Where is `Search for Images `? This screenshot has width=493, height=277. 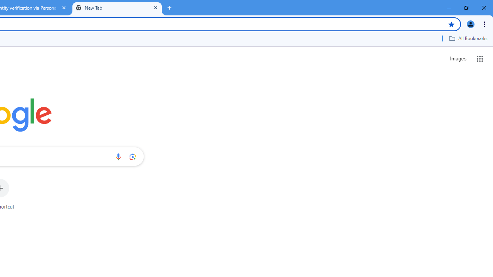 Search for Images  is located at coordinates (458, 58).